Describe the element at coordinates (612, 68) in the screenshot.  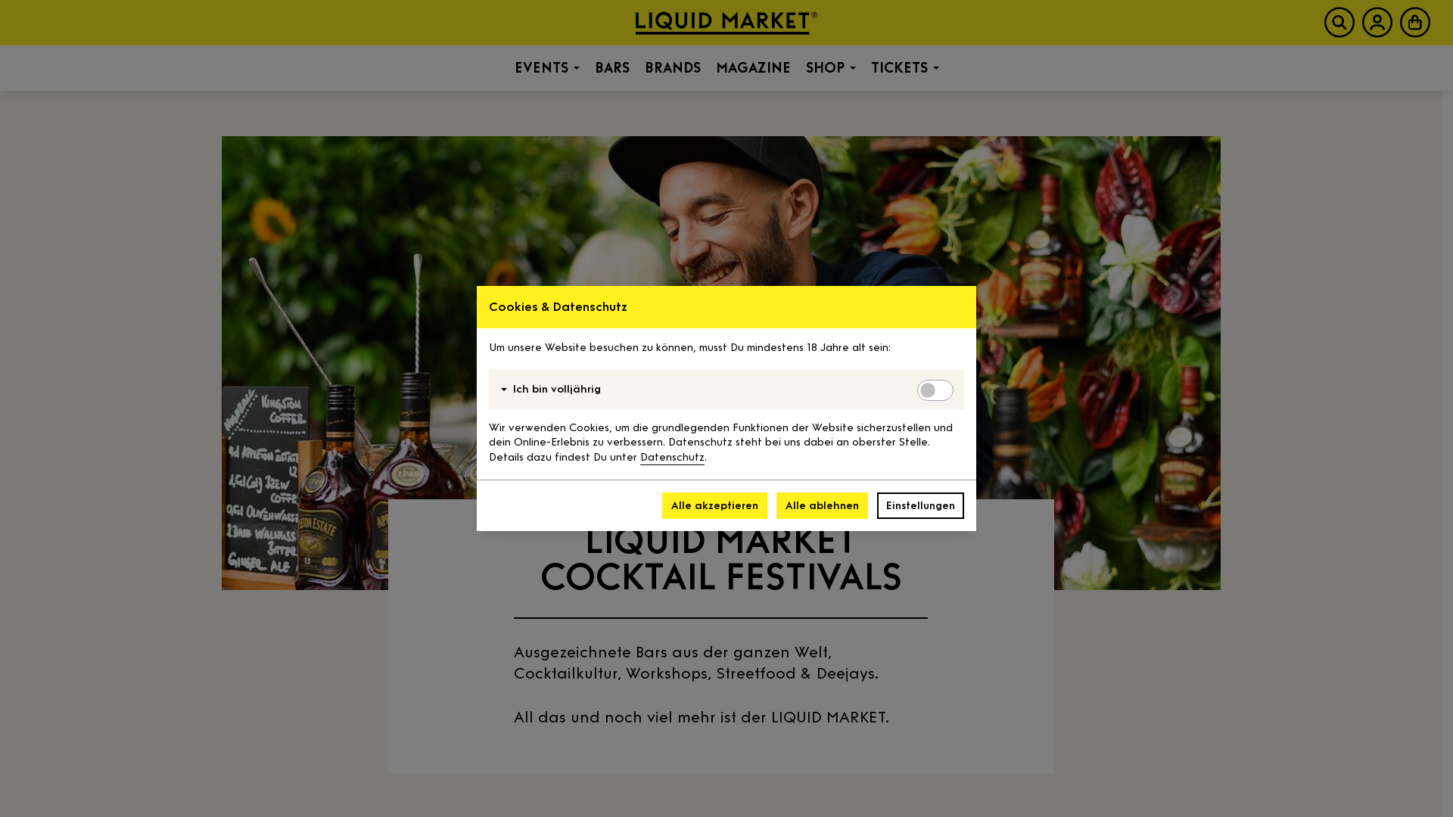
I see `BARS` at that location.